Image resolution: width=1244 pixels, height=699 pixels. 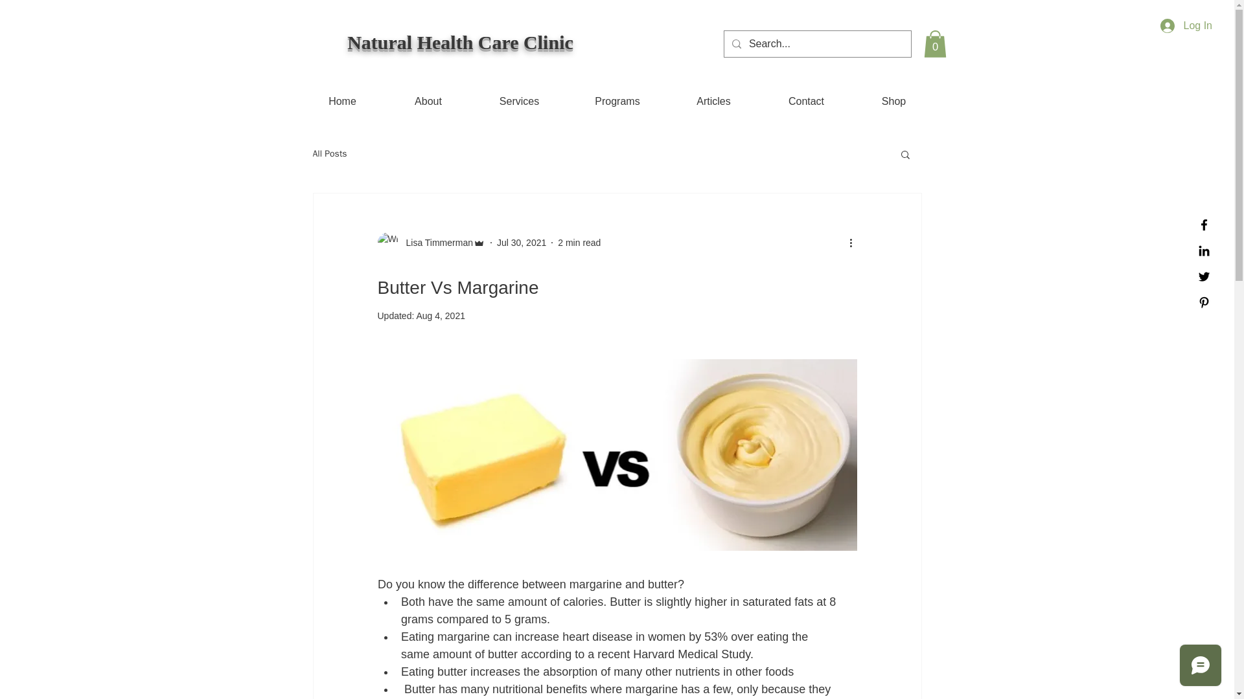 I want to click on Log In, so click(x=1186, y=26).